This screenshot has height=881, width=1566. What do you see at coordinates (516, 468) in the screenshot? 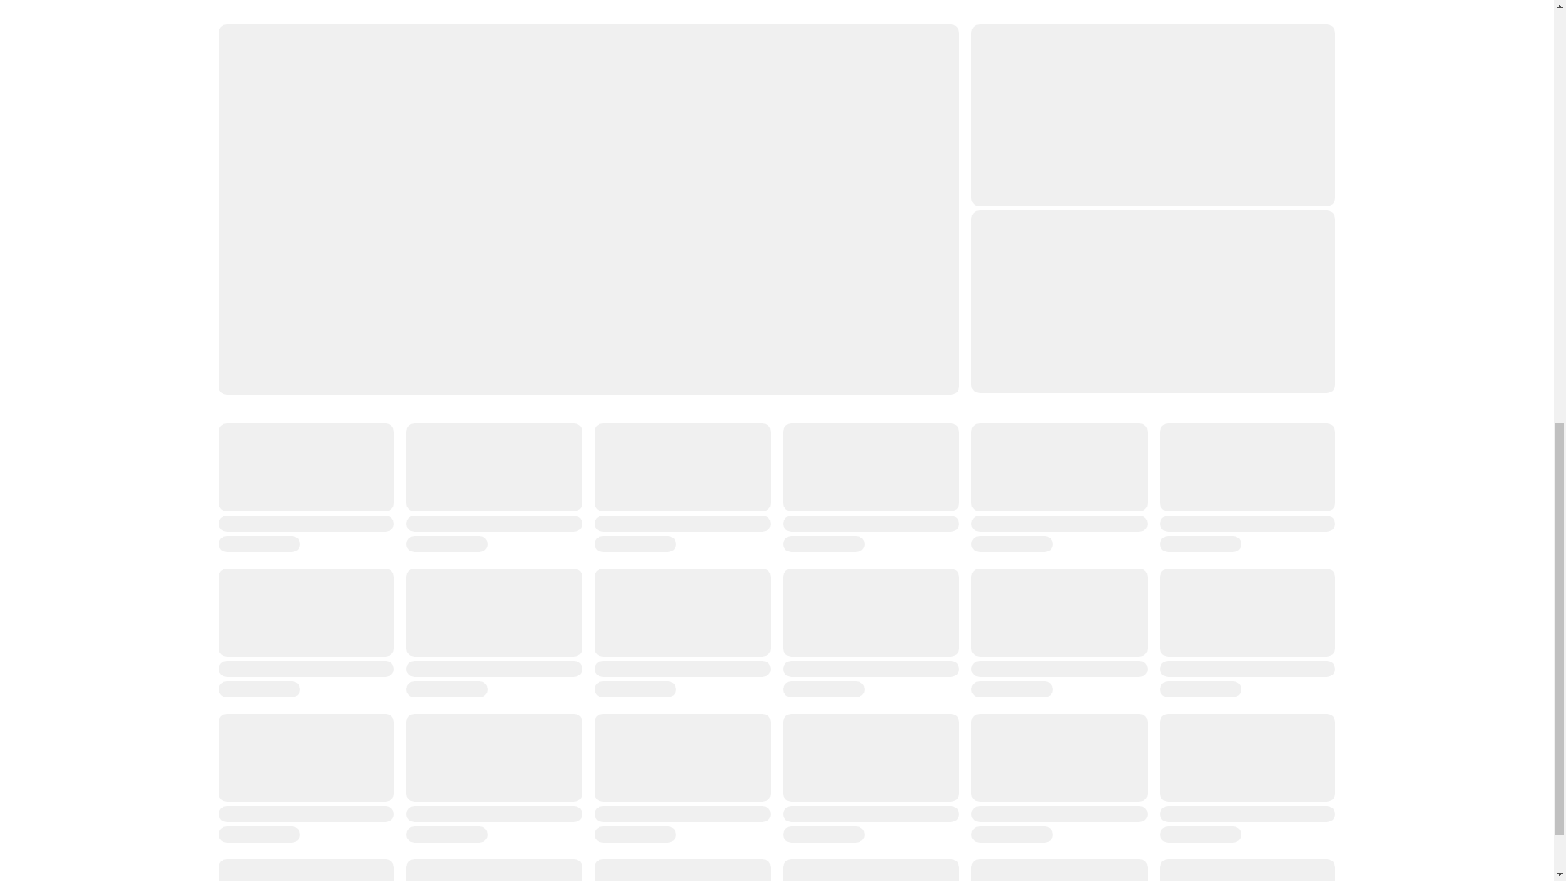
I see `FAQs` at bounding box center [516, 468].